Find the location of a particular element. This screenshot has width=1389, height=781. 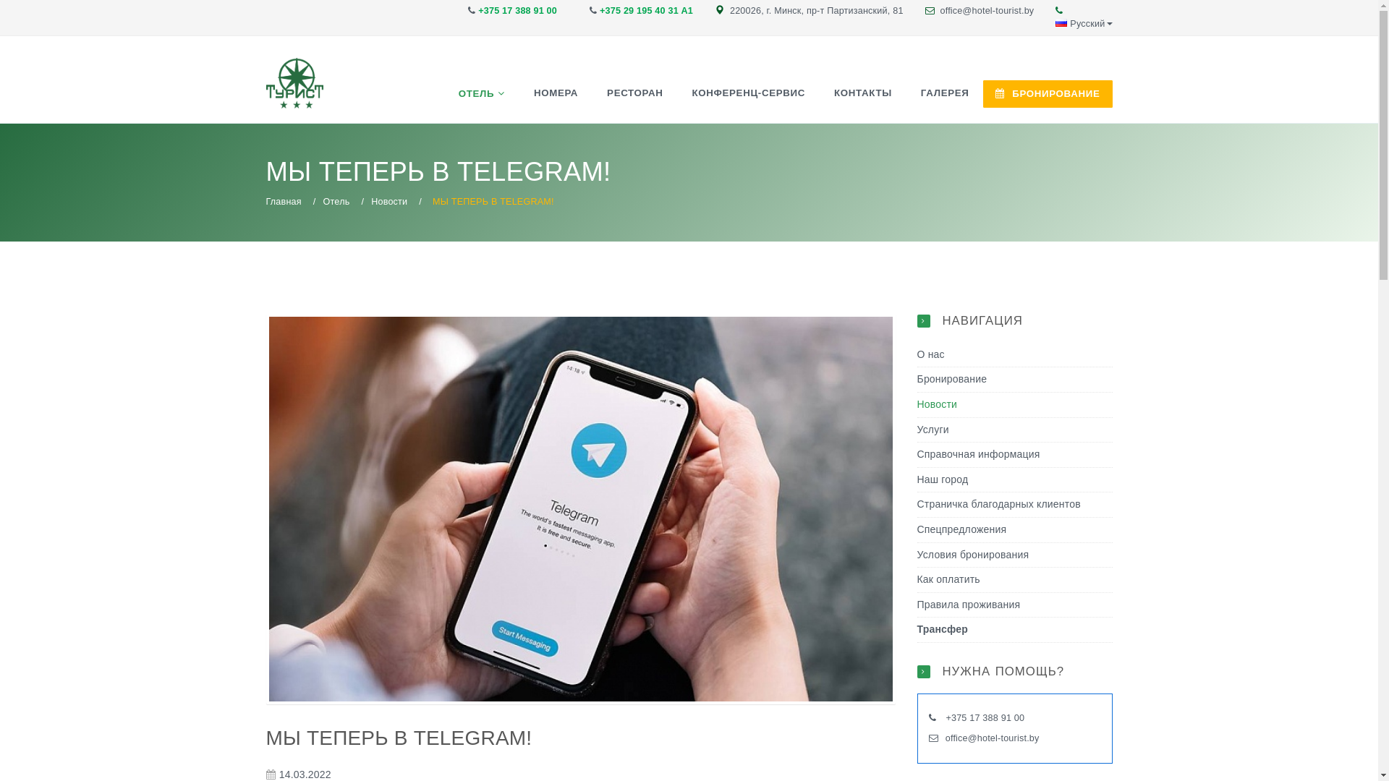

+375 17 is located at coordinates (496, 11).